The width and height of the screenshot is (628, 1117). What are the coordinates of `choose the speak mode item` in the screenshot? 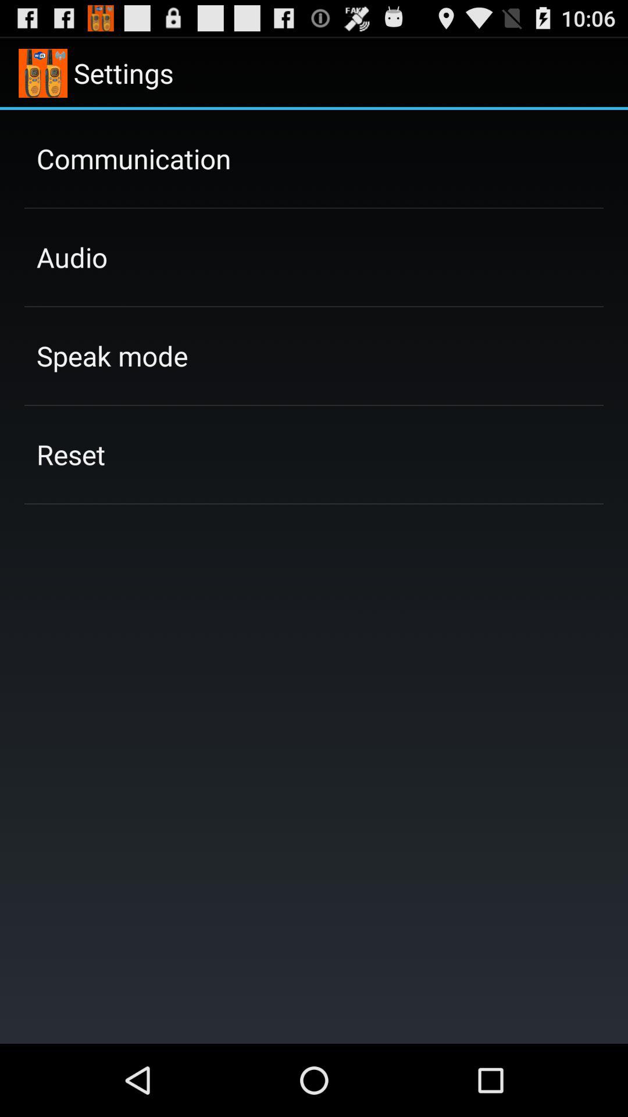 It's located at (112, 355).